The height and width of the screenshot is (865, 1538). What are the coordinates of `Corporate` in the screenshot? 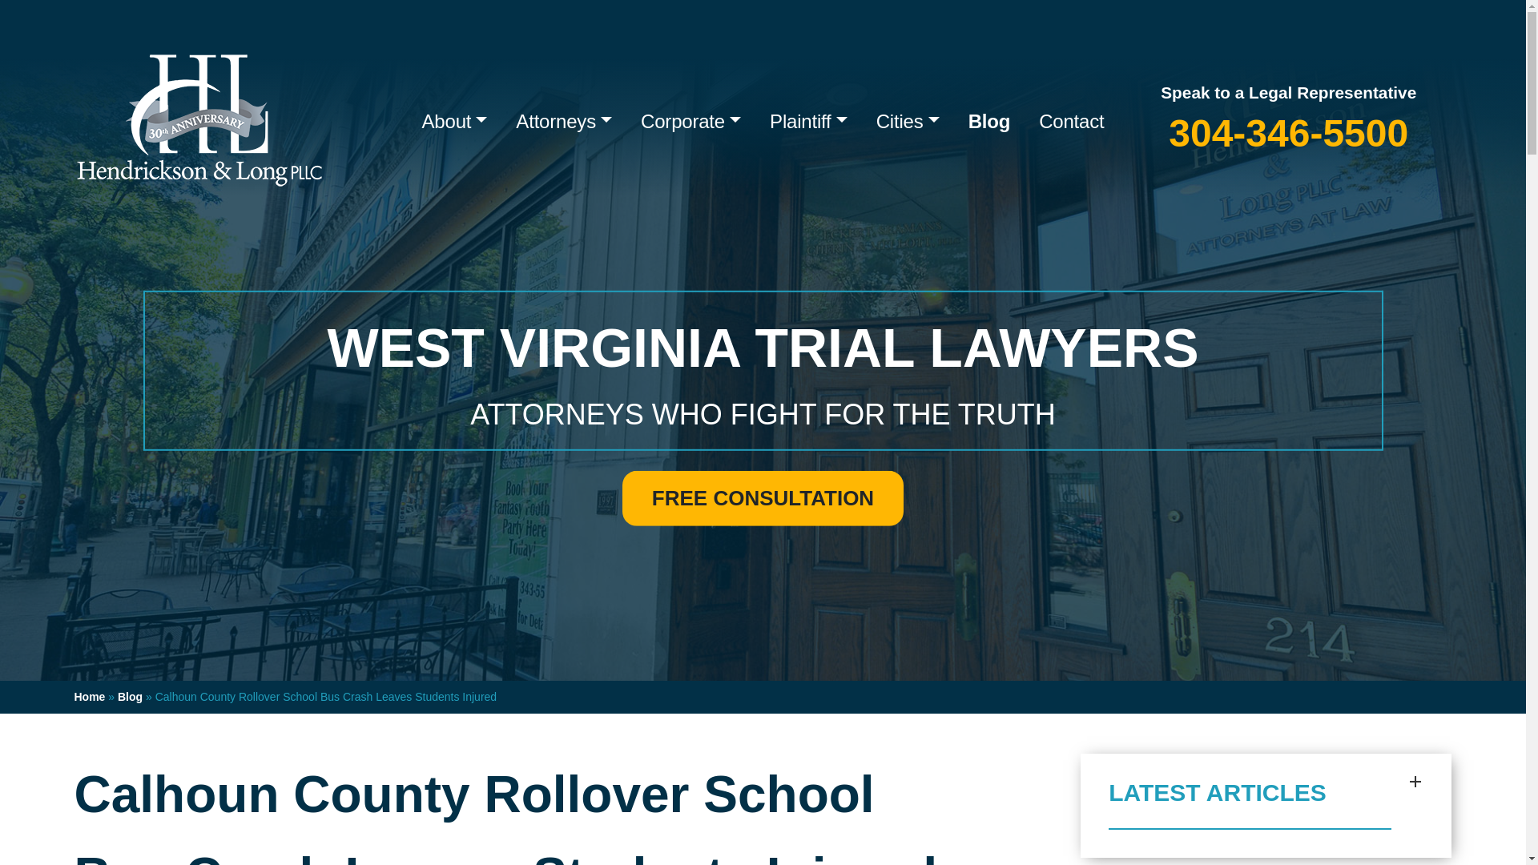 It's located at (690, 122).